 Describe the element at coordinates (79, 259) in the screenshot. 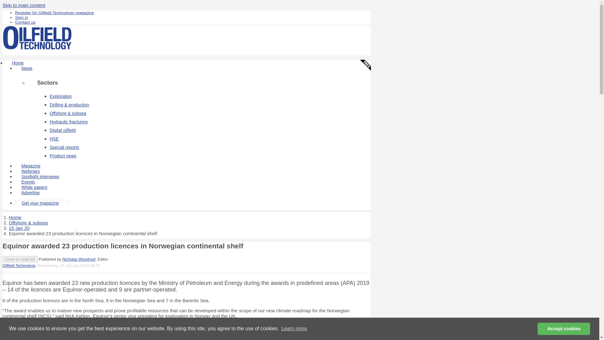

I see `Nicholas Woodroof` at that location.